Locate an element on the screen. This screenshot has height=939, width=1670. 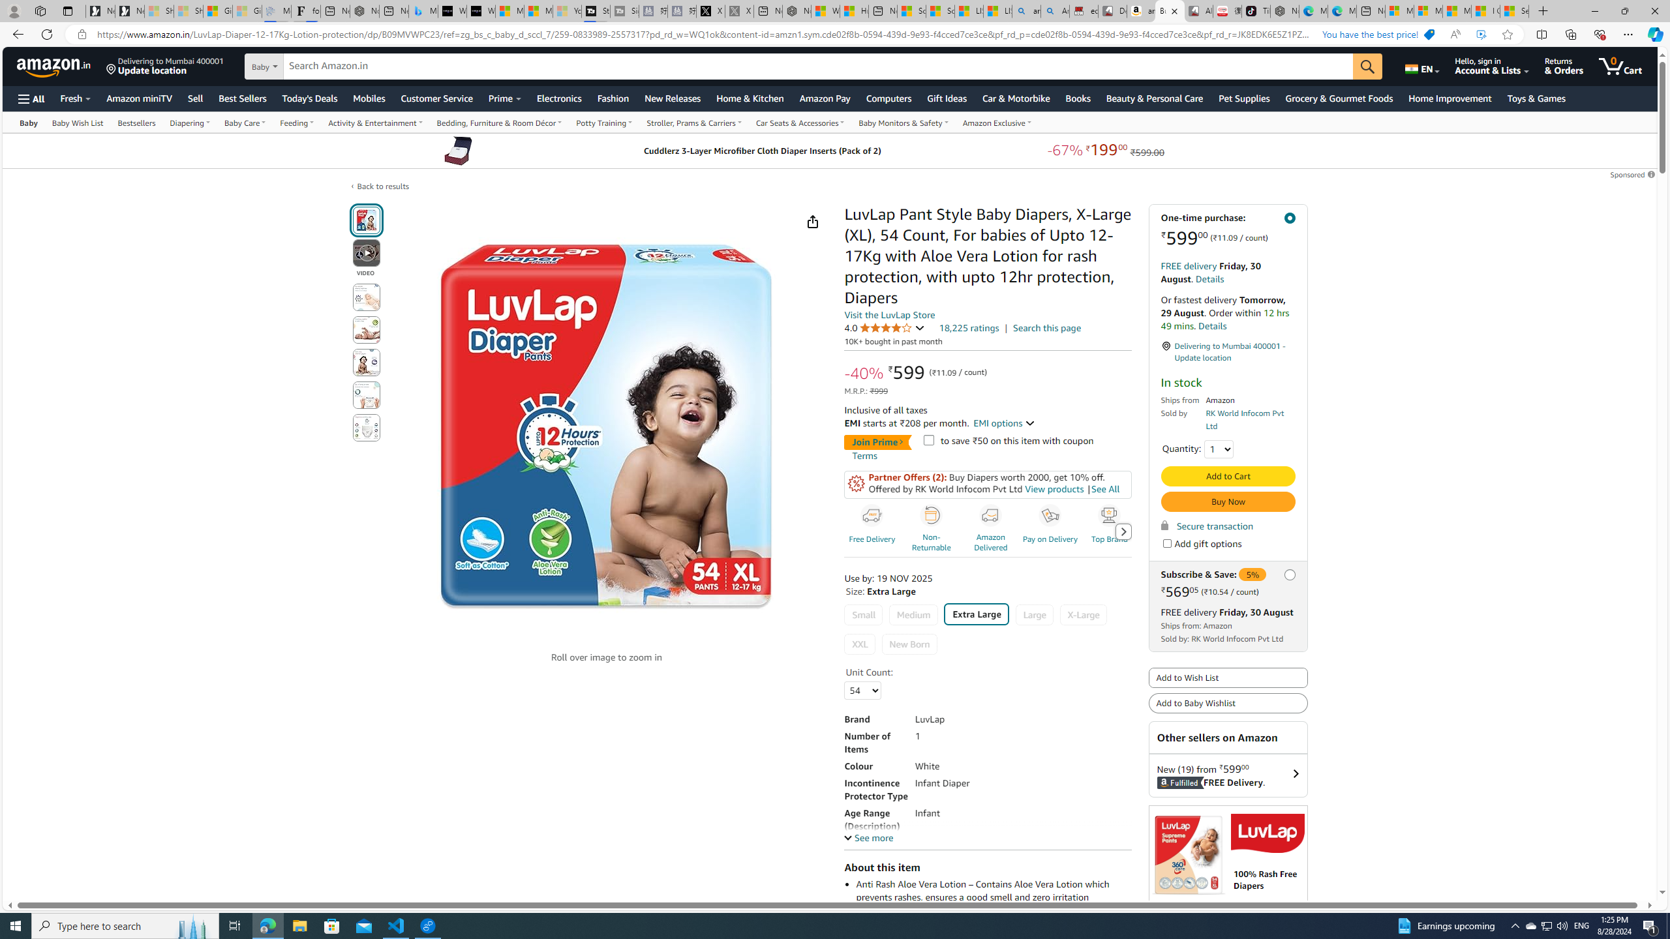
Beauty & Personal Care is located at coordinates (1153, 98).